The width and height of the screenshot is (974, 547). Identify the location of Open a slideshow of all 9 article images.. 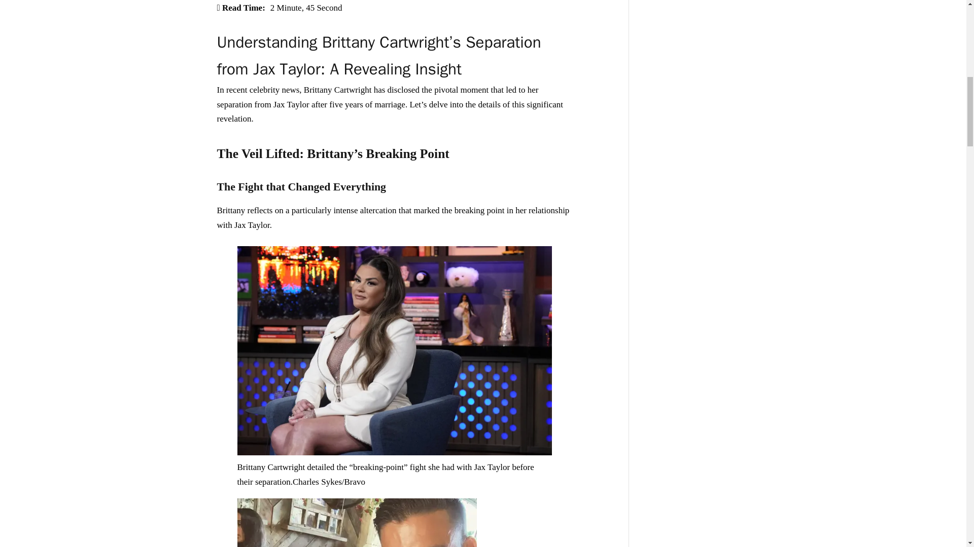
(395, 452).